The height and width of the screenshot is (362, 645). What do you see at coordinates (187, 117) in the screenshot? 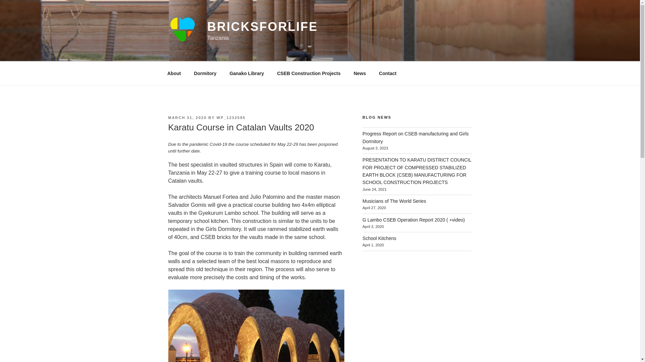
I see `MARCH 31, 2020` at bounding box center [187, 117].